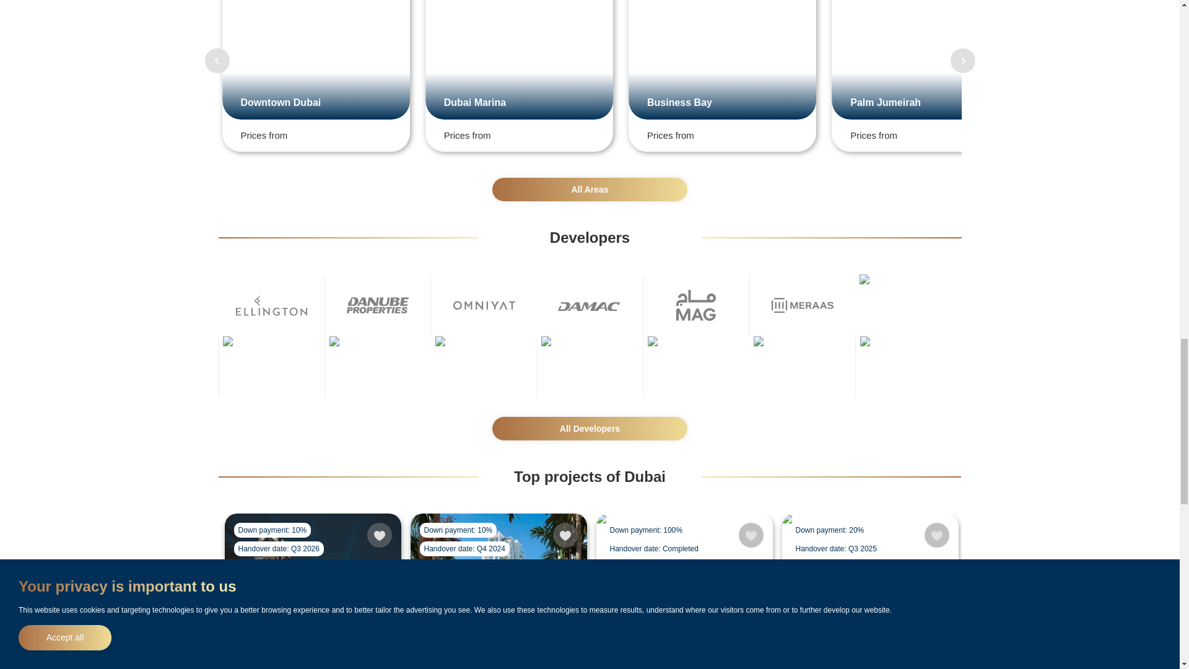 This screenshot has height=669, width=1189. What do you see at coordinates (271, 367) in the screenshot?
I see `Object 1 image` at bounding box center [271, 367].